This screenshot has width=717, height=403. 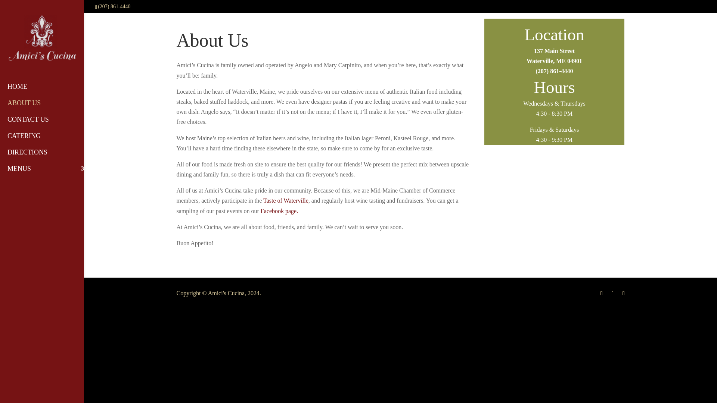 What do you see at coordinates (49, 157) in the screenshot?
I see `MENUS` at bounding box center [49, 157].